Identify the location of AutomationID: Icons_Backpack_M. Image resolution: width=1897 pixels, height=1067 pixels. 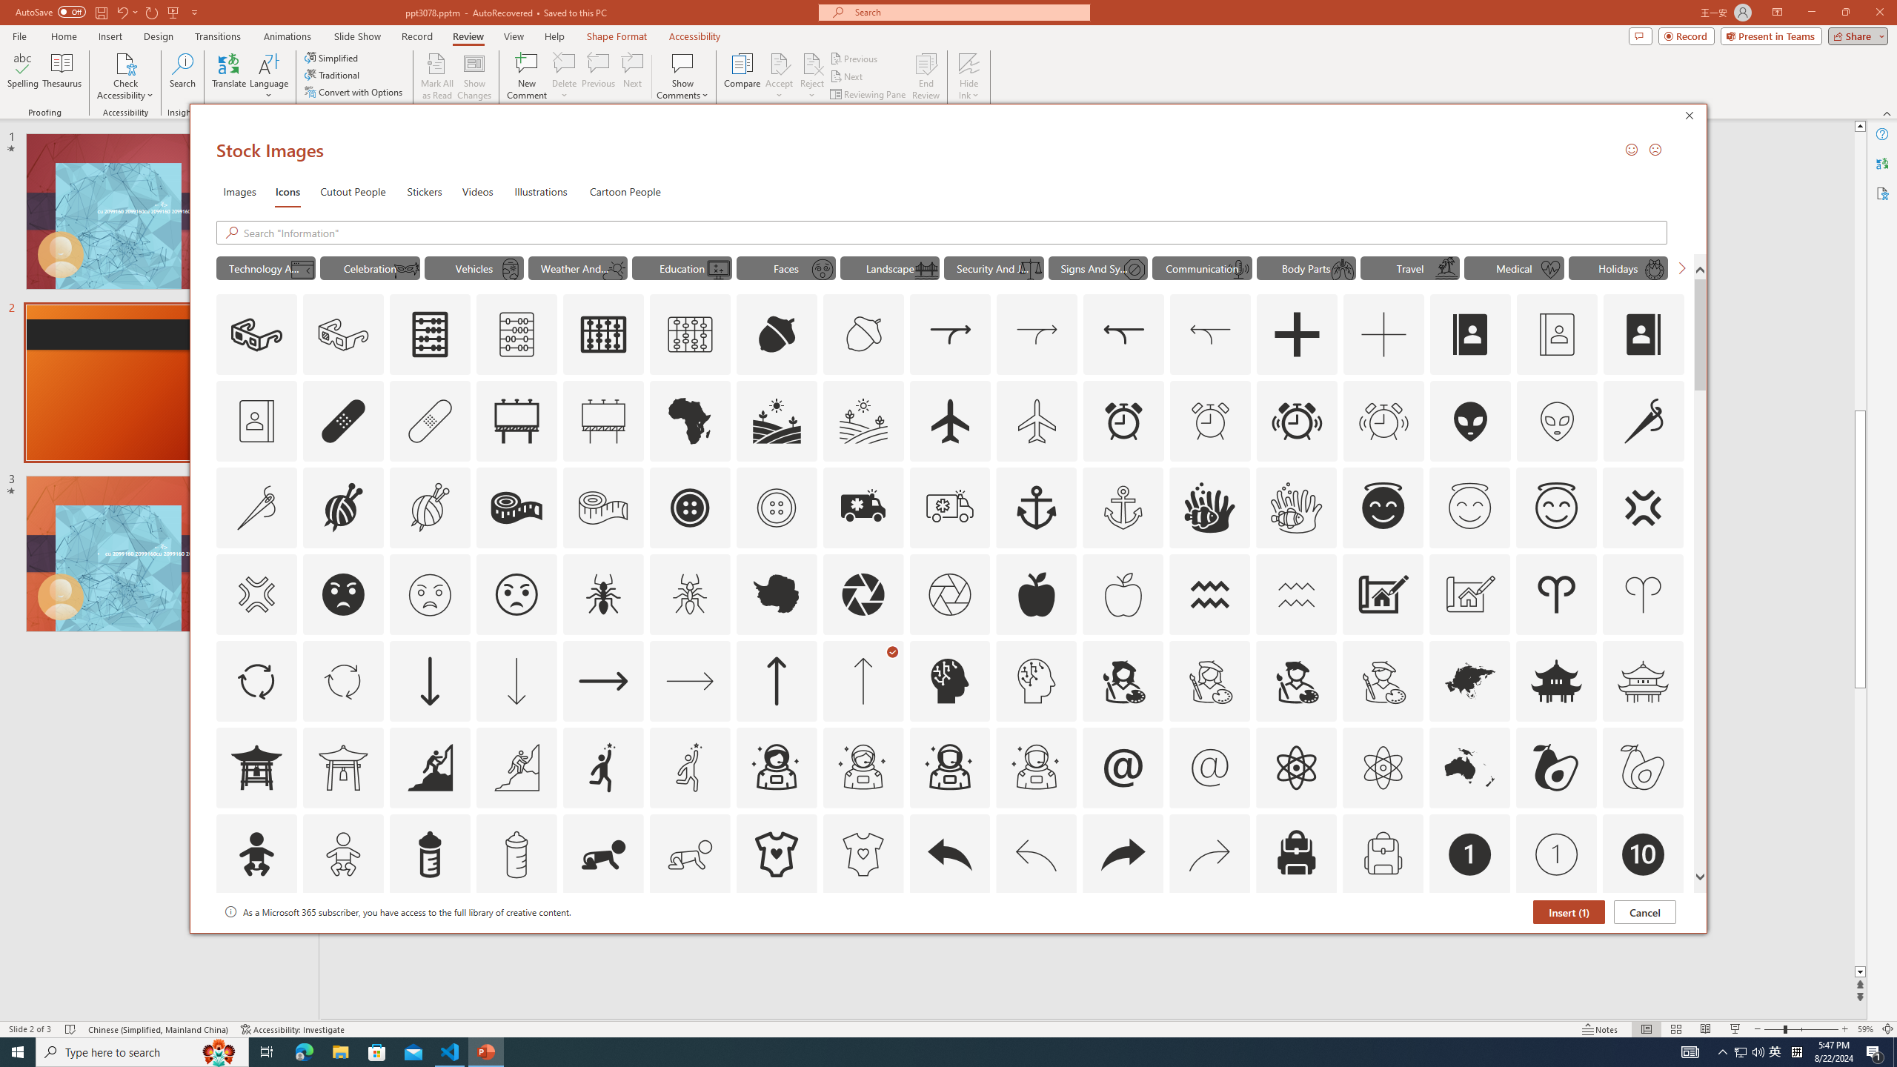
(1383, 854).